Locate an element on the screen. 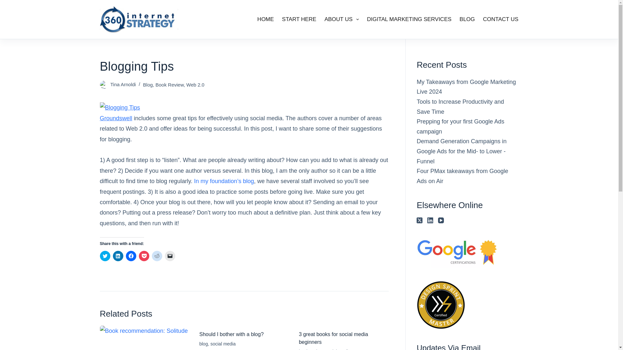 The height and width of the screenshot is (350, 623). Click to share on Twitter is located at coordinates (105, 256).